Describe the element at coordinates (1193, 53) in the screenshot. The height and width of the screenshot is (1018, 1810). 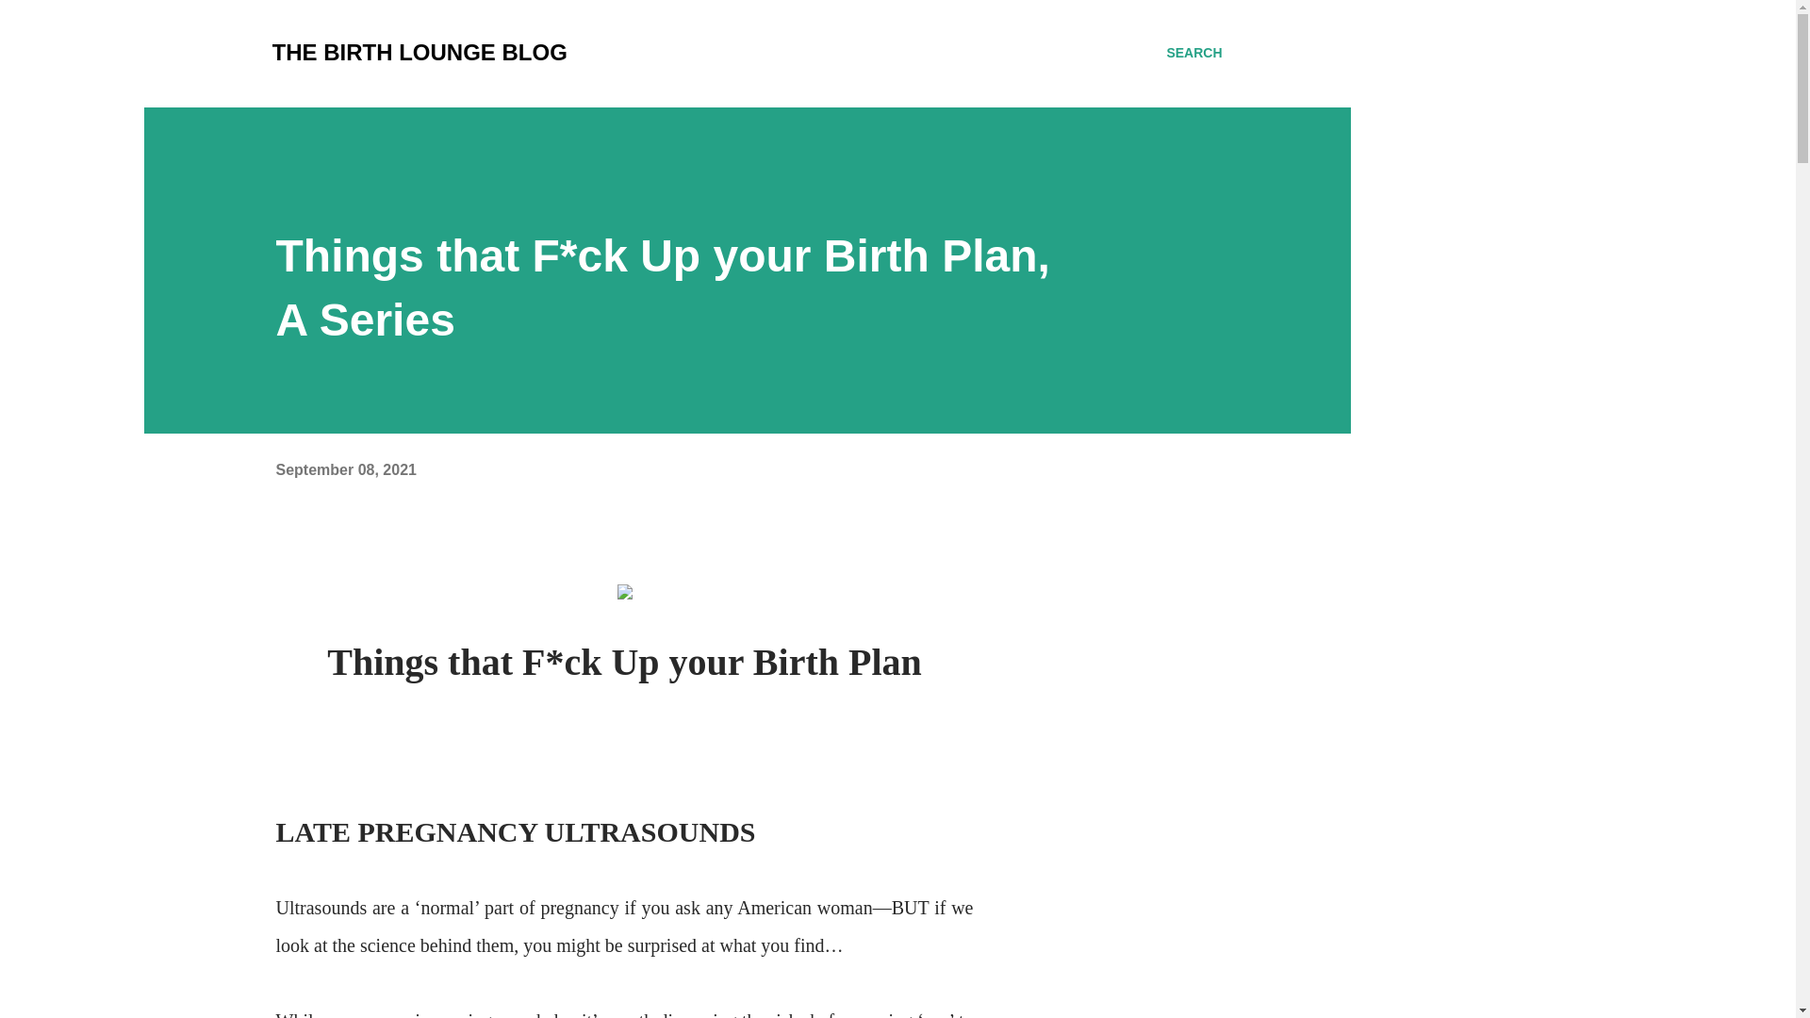
I see `SEARCH` at that location.